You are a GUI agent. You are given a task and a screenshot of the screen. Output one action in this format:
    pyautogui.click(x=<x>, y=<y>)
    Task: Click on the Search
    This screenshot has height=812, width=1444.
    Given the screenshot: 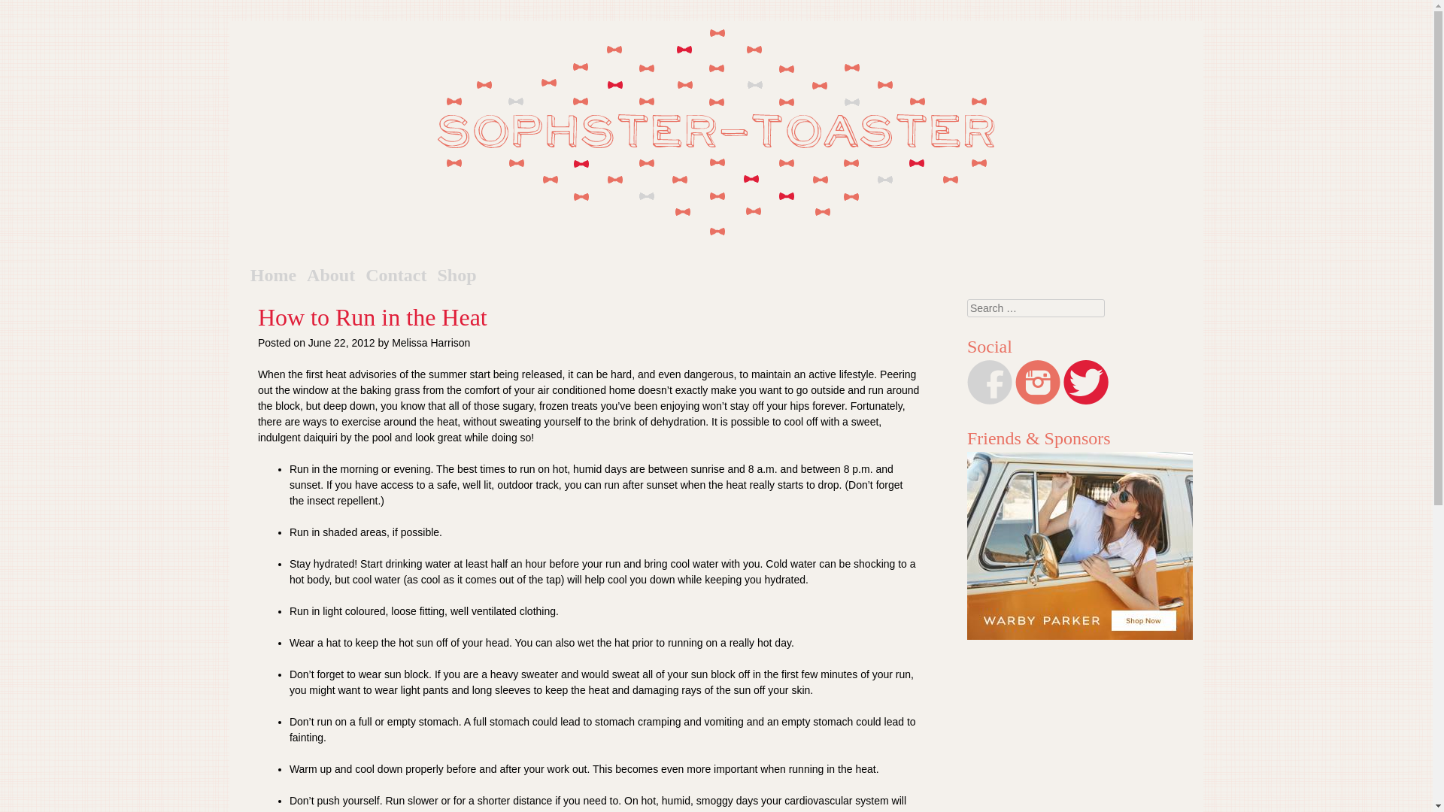 What is the action you would take?
    pyautogui.click(x=24, y=9)
    